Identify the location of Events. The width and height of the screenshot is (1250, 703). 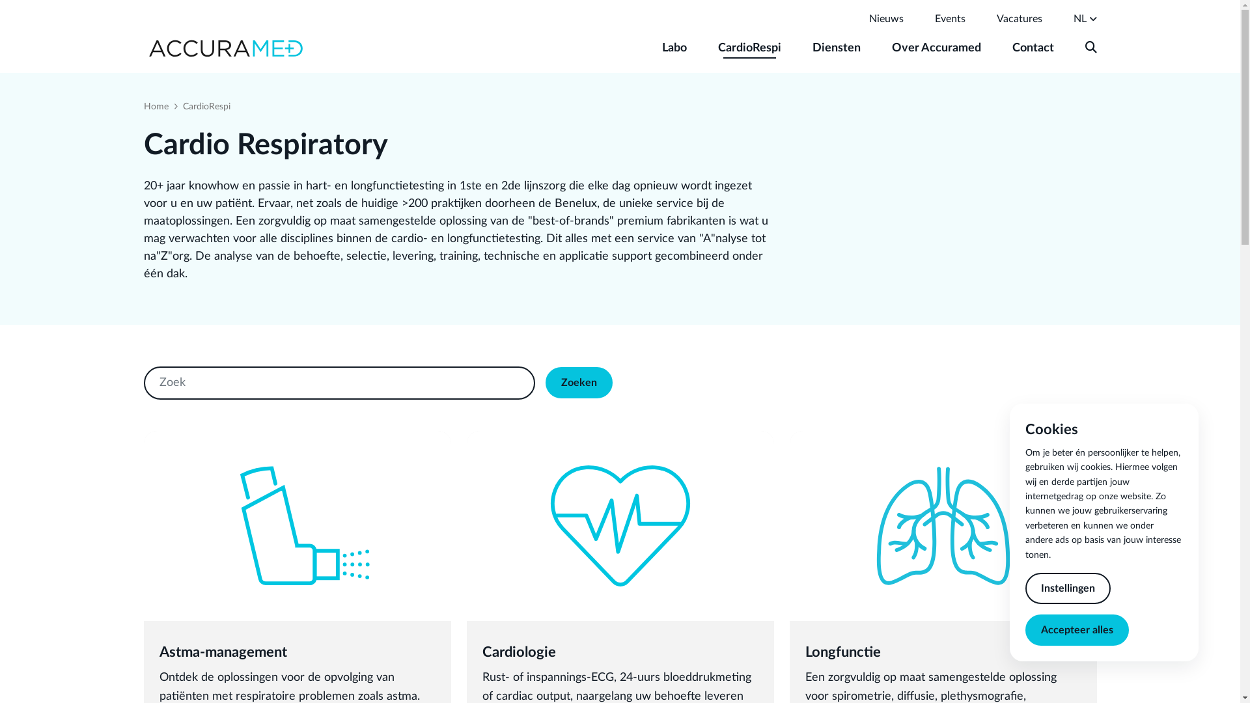
(951, 19).